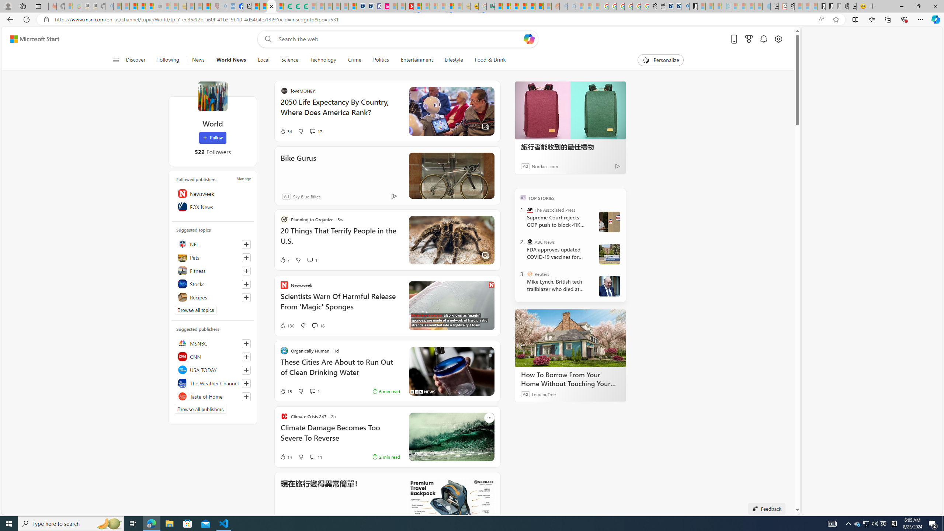  I want to click on Reuters, so click(530, 274).